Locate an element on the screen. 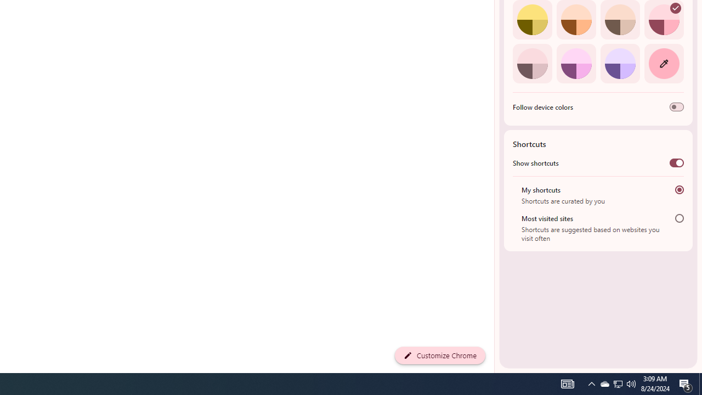  Rose is located at coordinates (664, 20).